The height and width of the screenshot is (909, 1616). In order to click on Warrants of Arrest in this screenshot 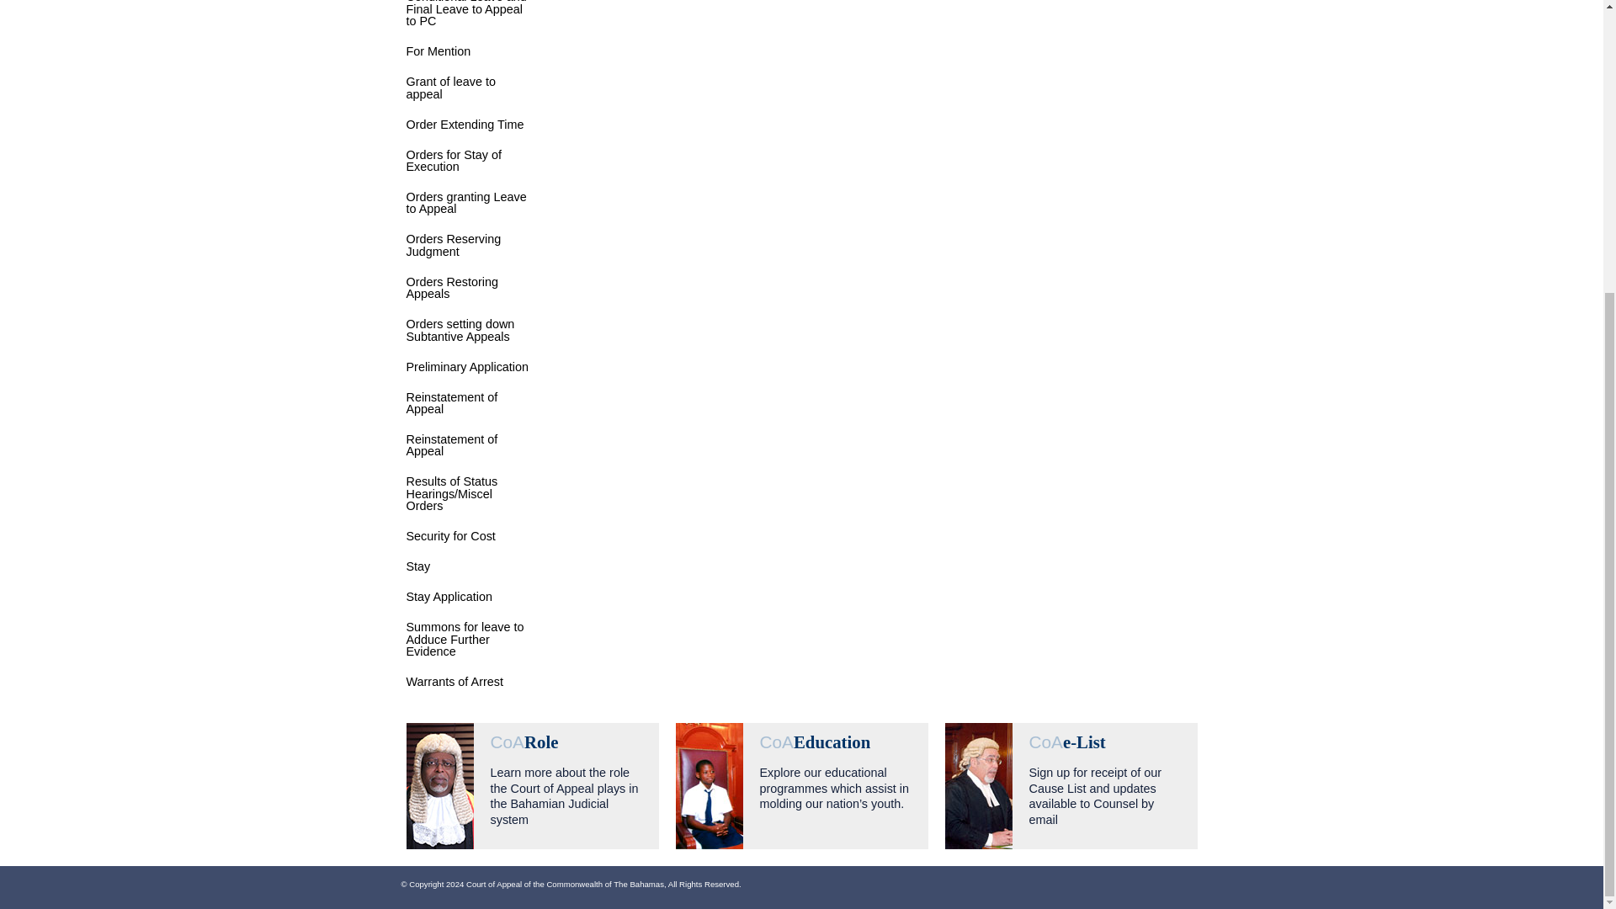, I will do `click(454, 682)`.